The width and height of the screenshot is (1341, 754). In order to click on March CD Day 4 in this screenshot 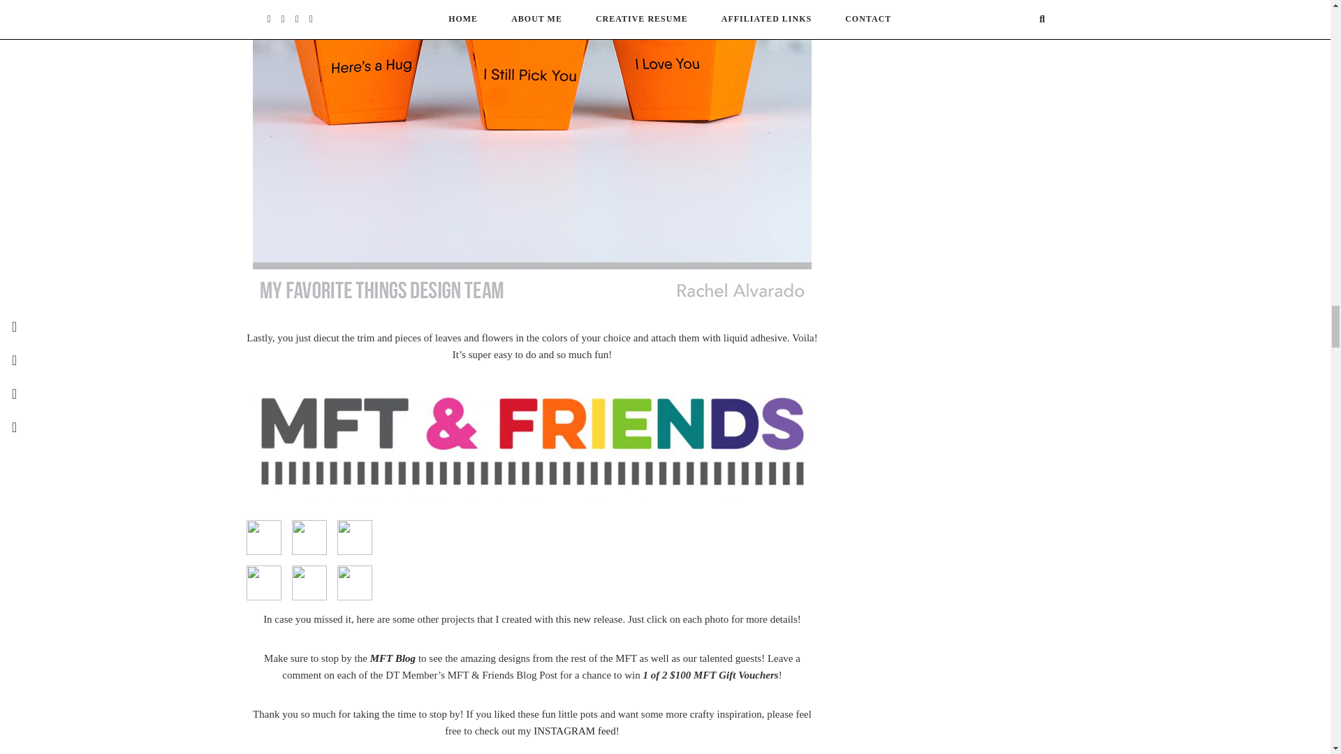, I will do `click(263, 538)`.